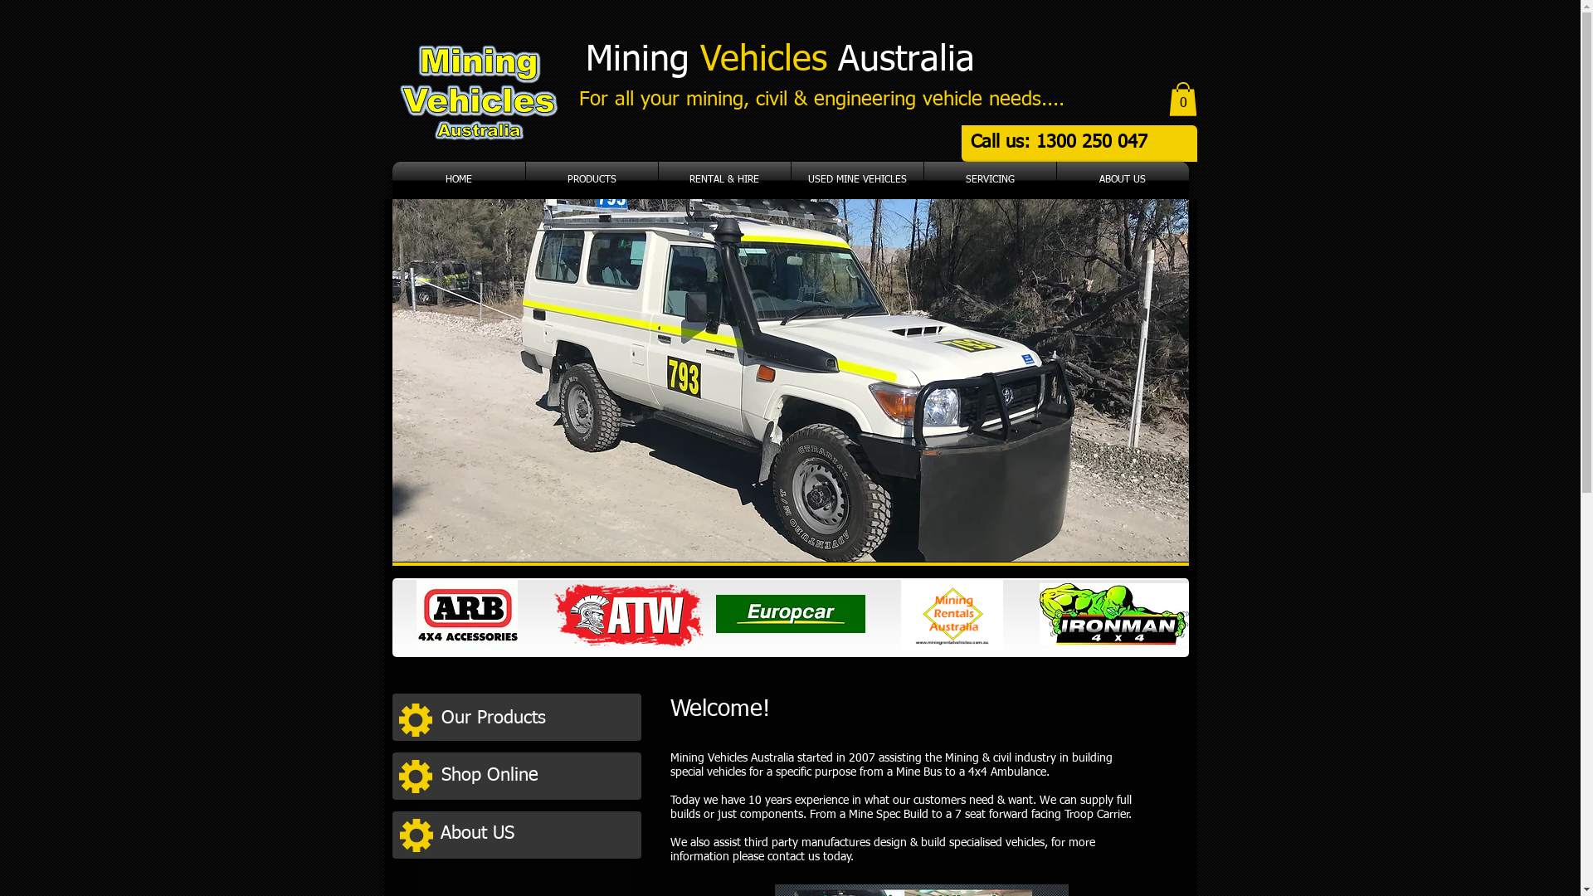  I want to click on Our Products, so click(537, 719).